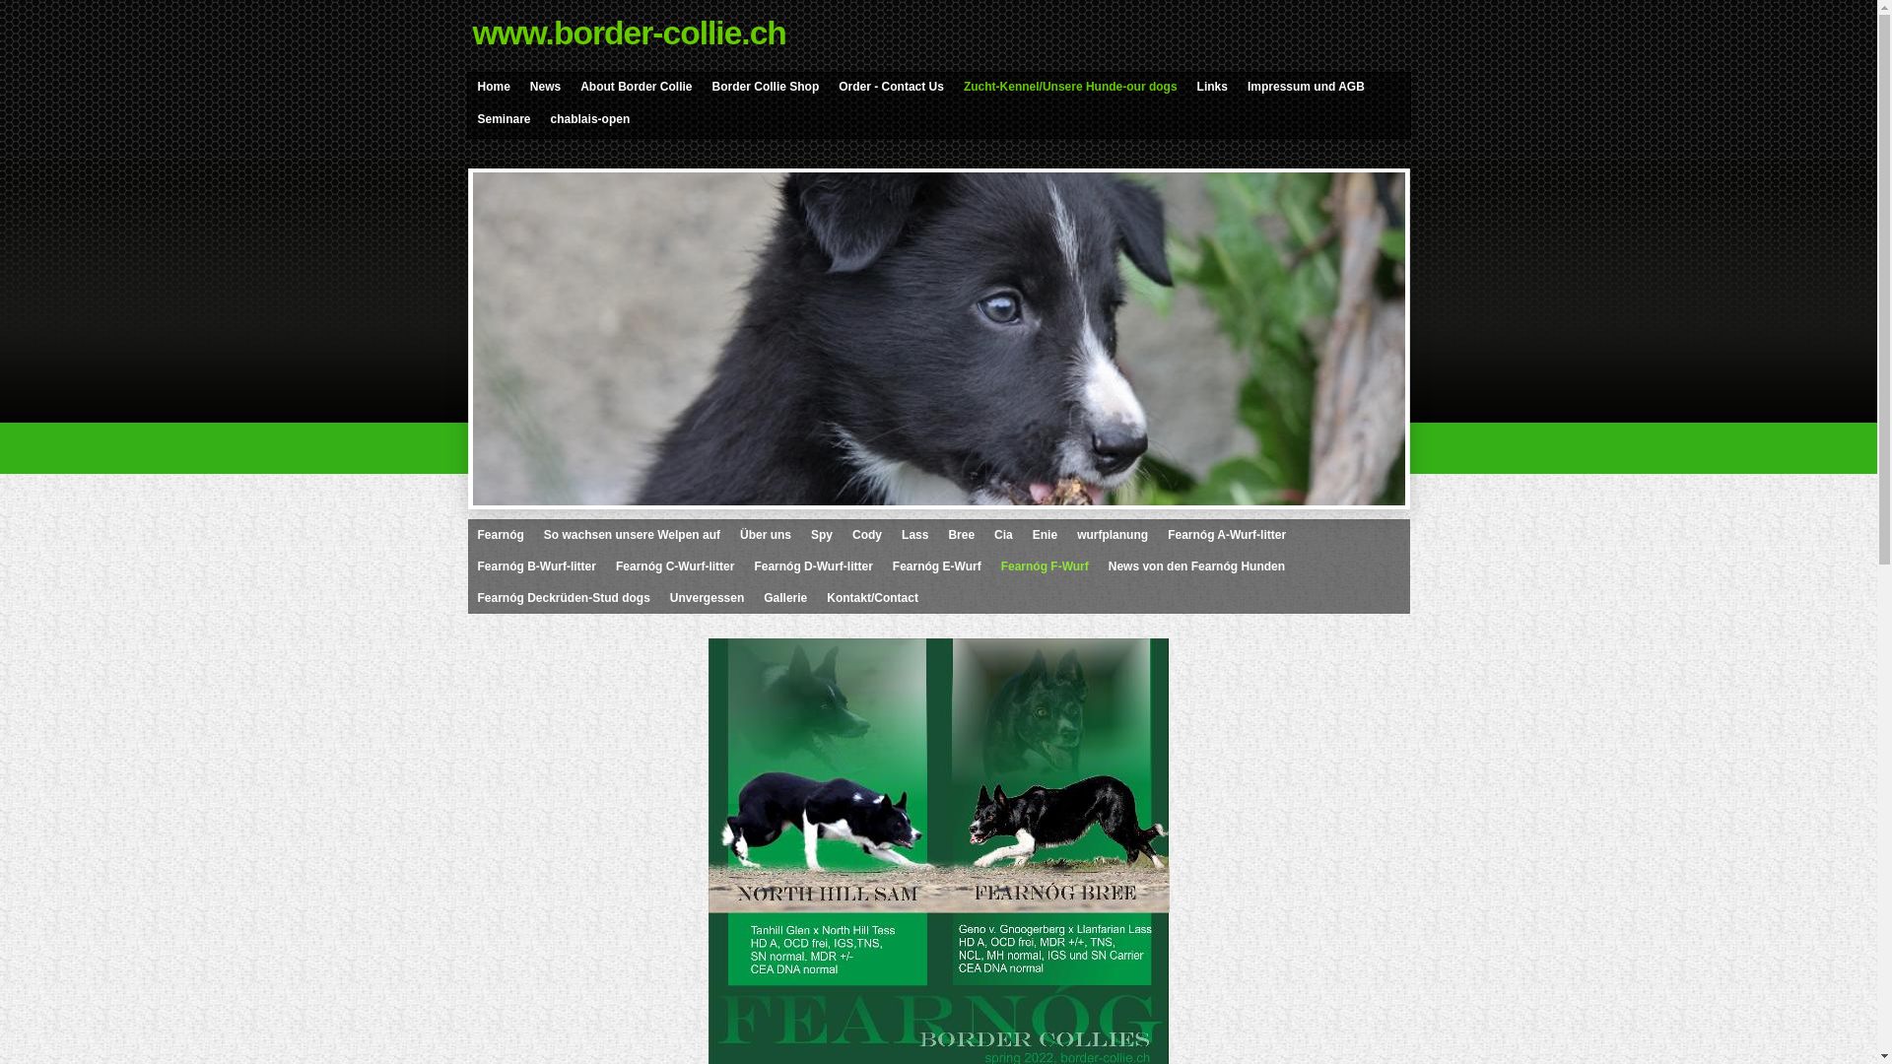 This screenshot has height=1064, width=1892. Describe the element at coordinates (1307, 87) in the screenshot. I see `Impressum und AGB` at that location.